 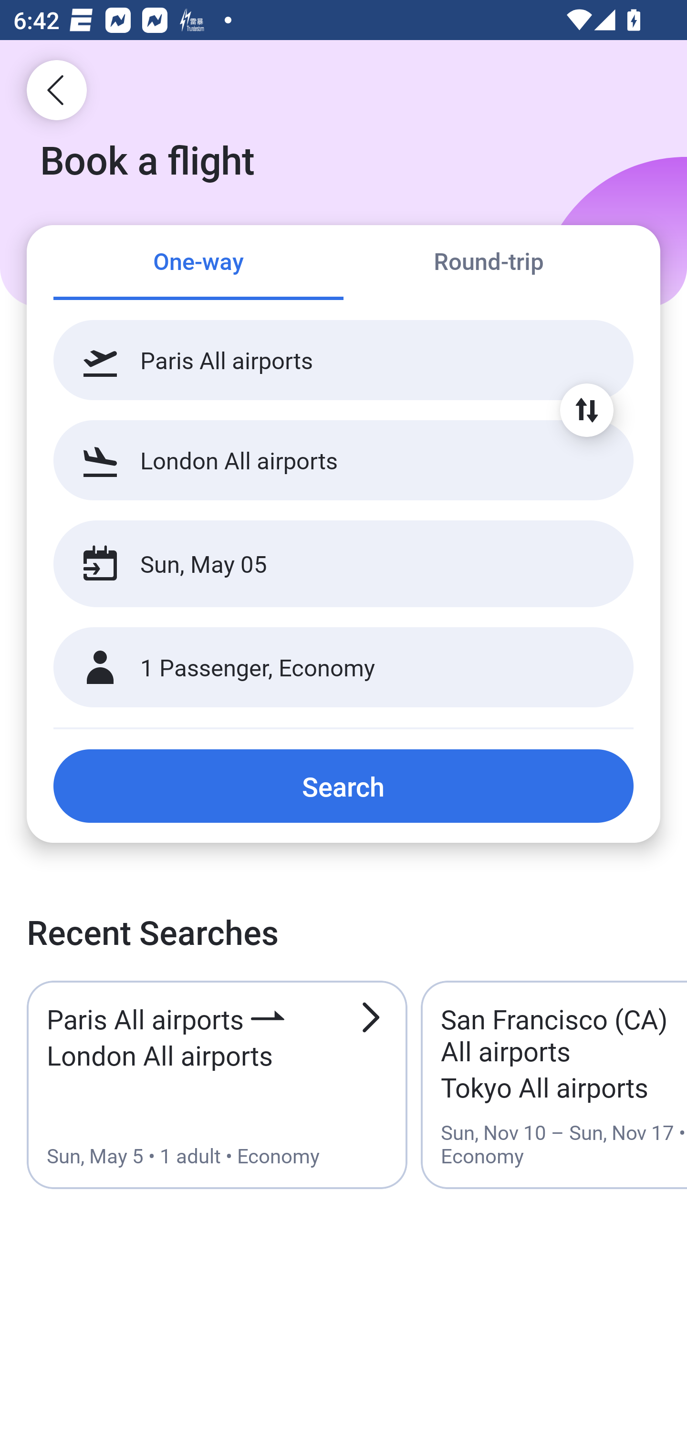 I want to click on Search, so click(x=343, y=786).